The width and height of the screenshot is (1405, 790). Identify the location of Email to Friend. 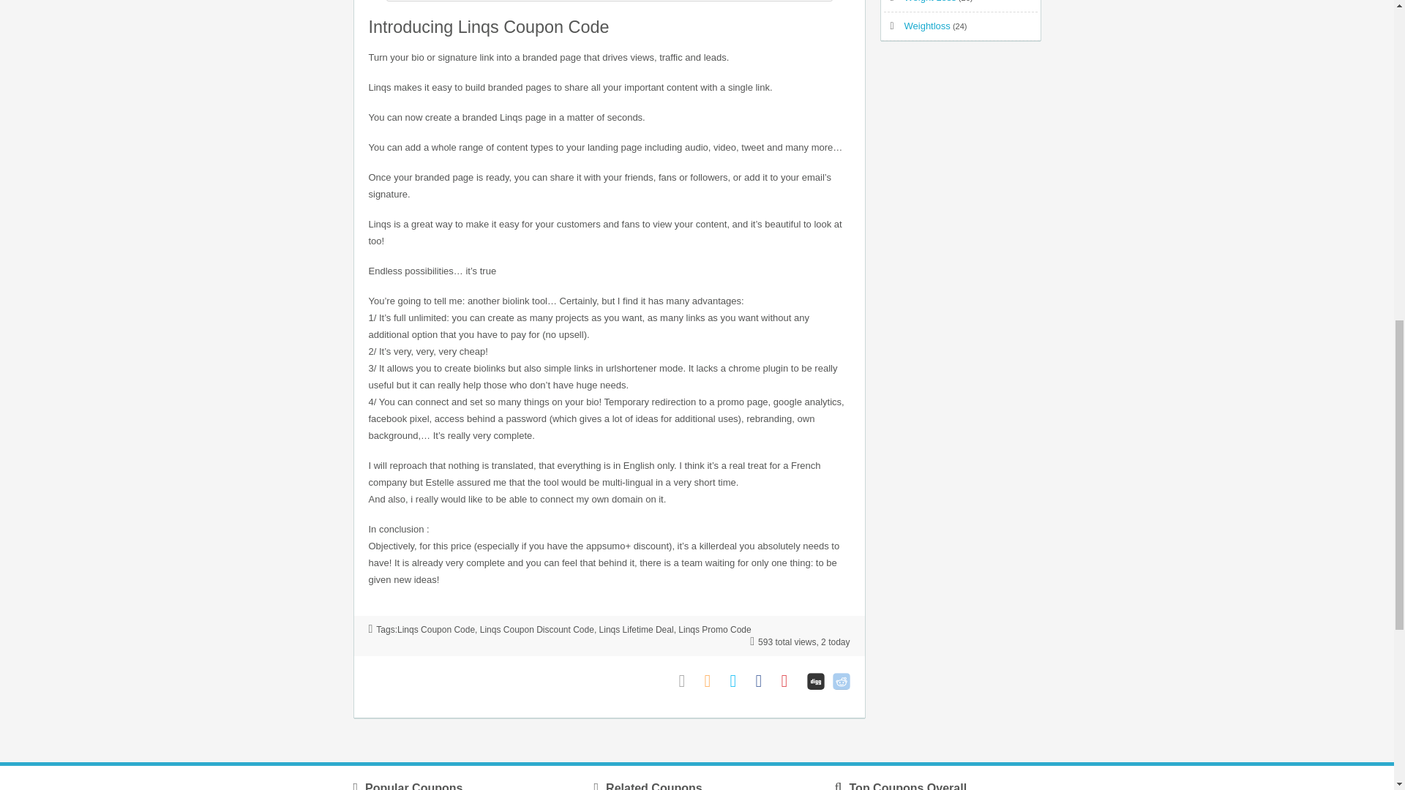
(688, 681).